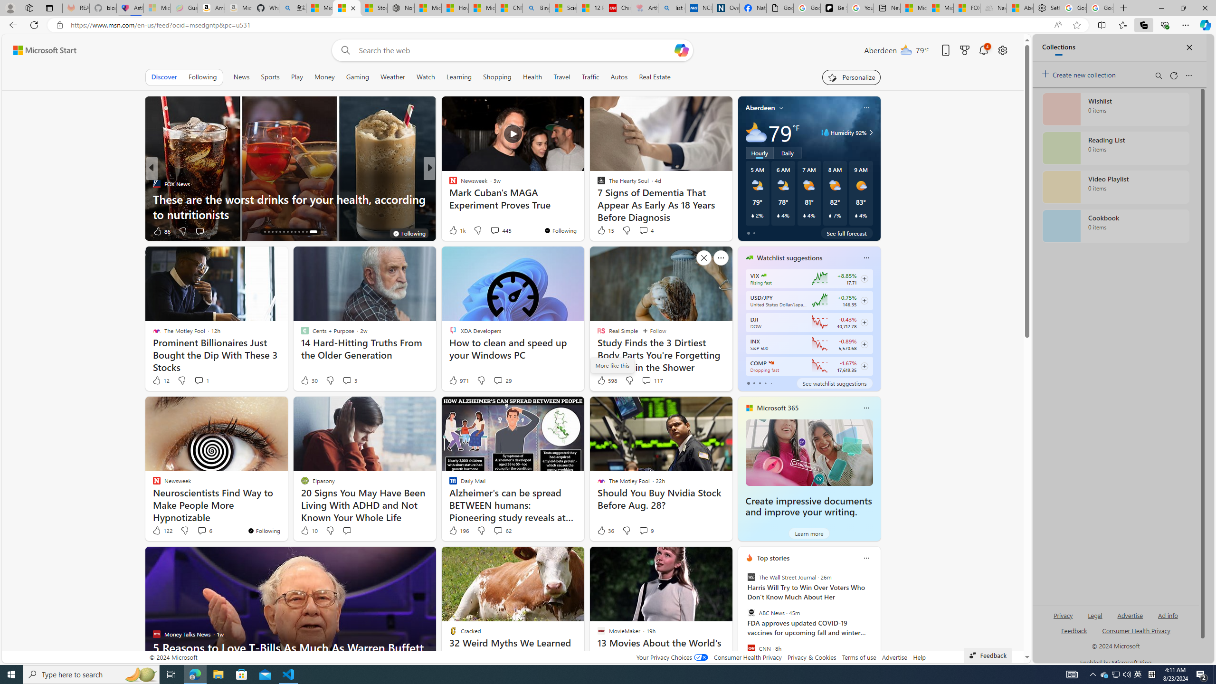  What do you see at coordinates (130, 8) in the screenshot?
I see `Asthma Inhalers: Names and Types` at bounding box center [130, 8].